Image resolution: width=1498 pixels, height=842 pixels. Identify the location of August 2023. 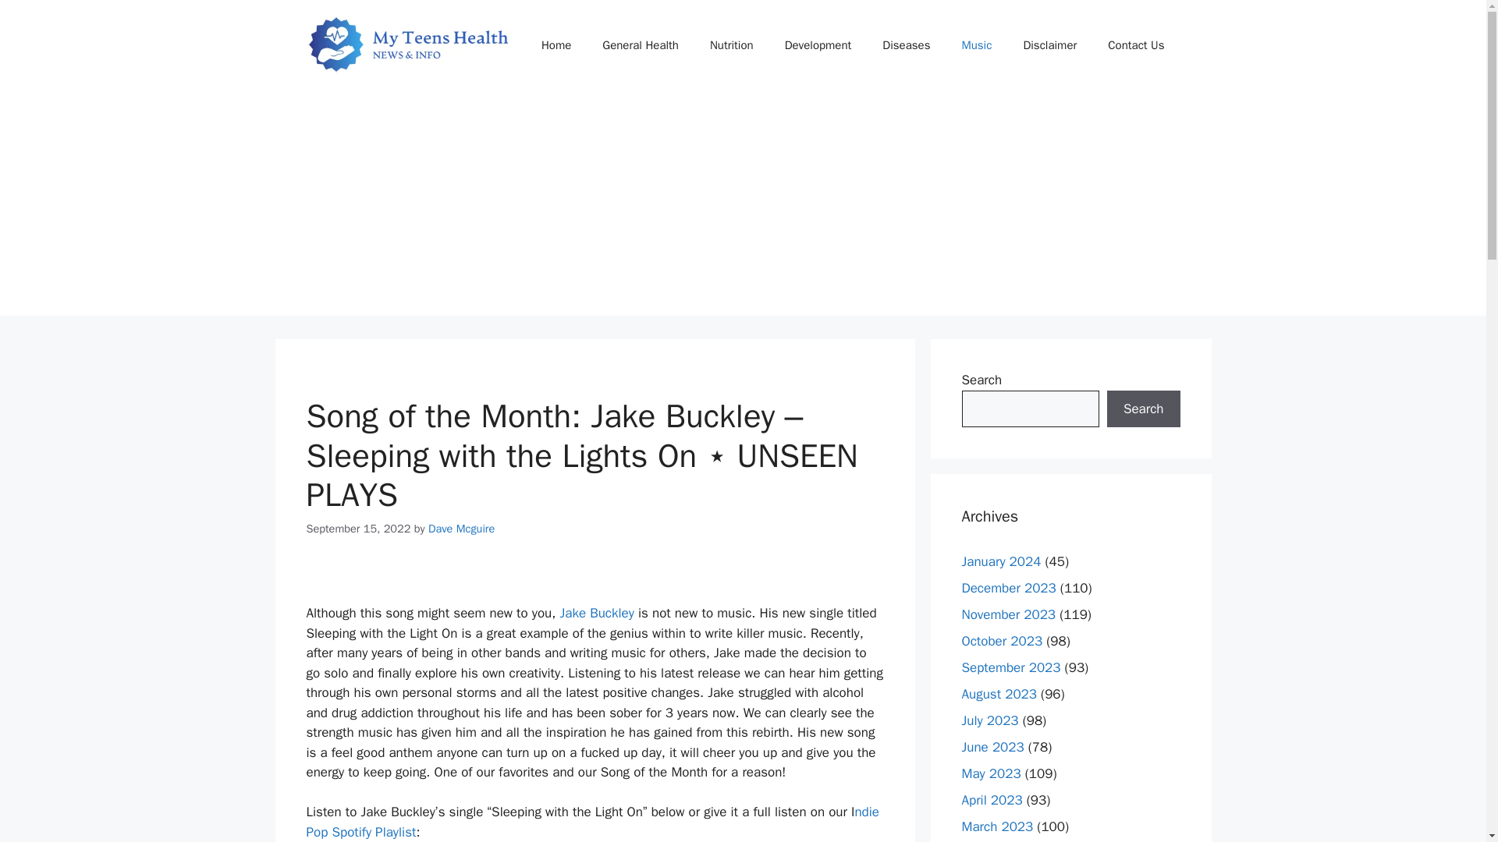
(999, 694).